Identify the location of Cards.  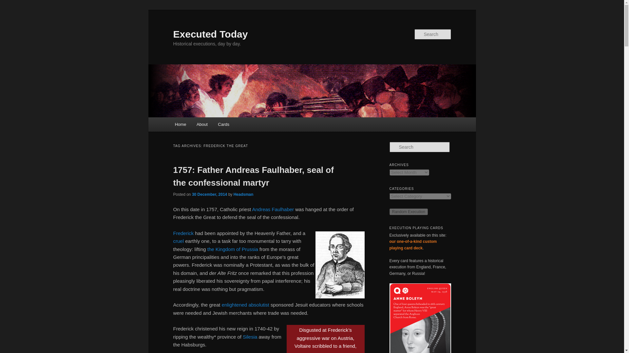
(224, 124).